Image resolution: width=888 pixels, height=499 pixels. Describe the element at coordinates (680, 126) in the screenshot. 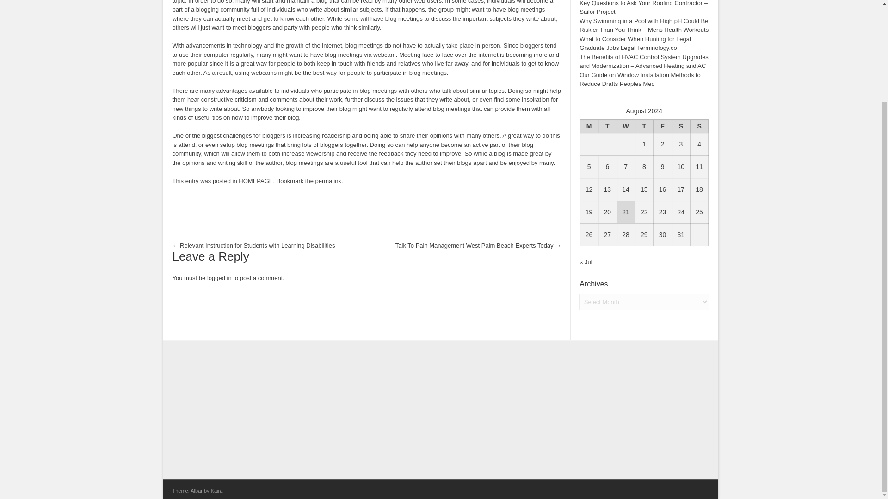

I see `Saturday` at that location.